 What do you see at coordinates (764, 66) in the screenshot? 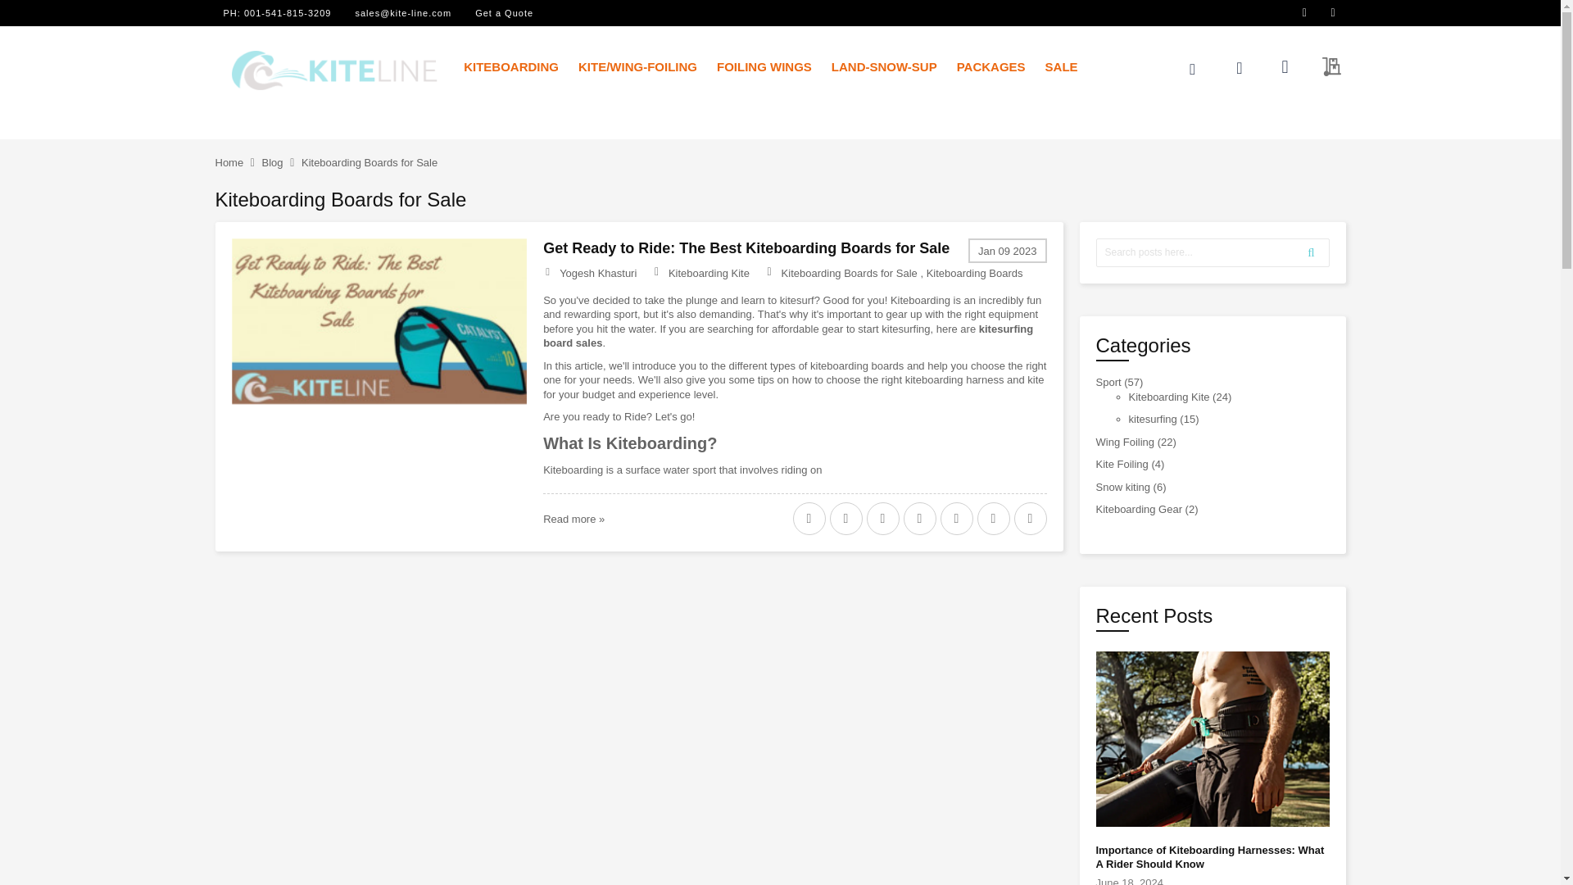
I see `FOILING WINGS` at bounding box center [764, 66].